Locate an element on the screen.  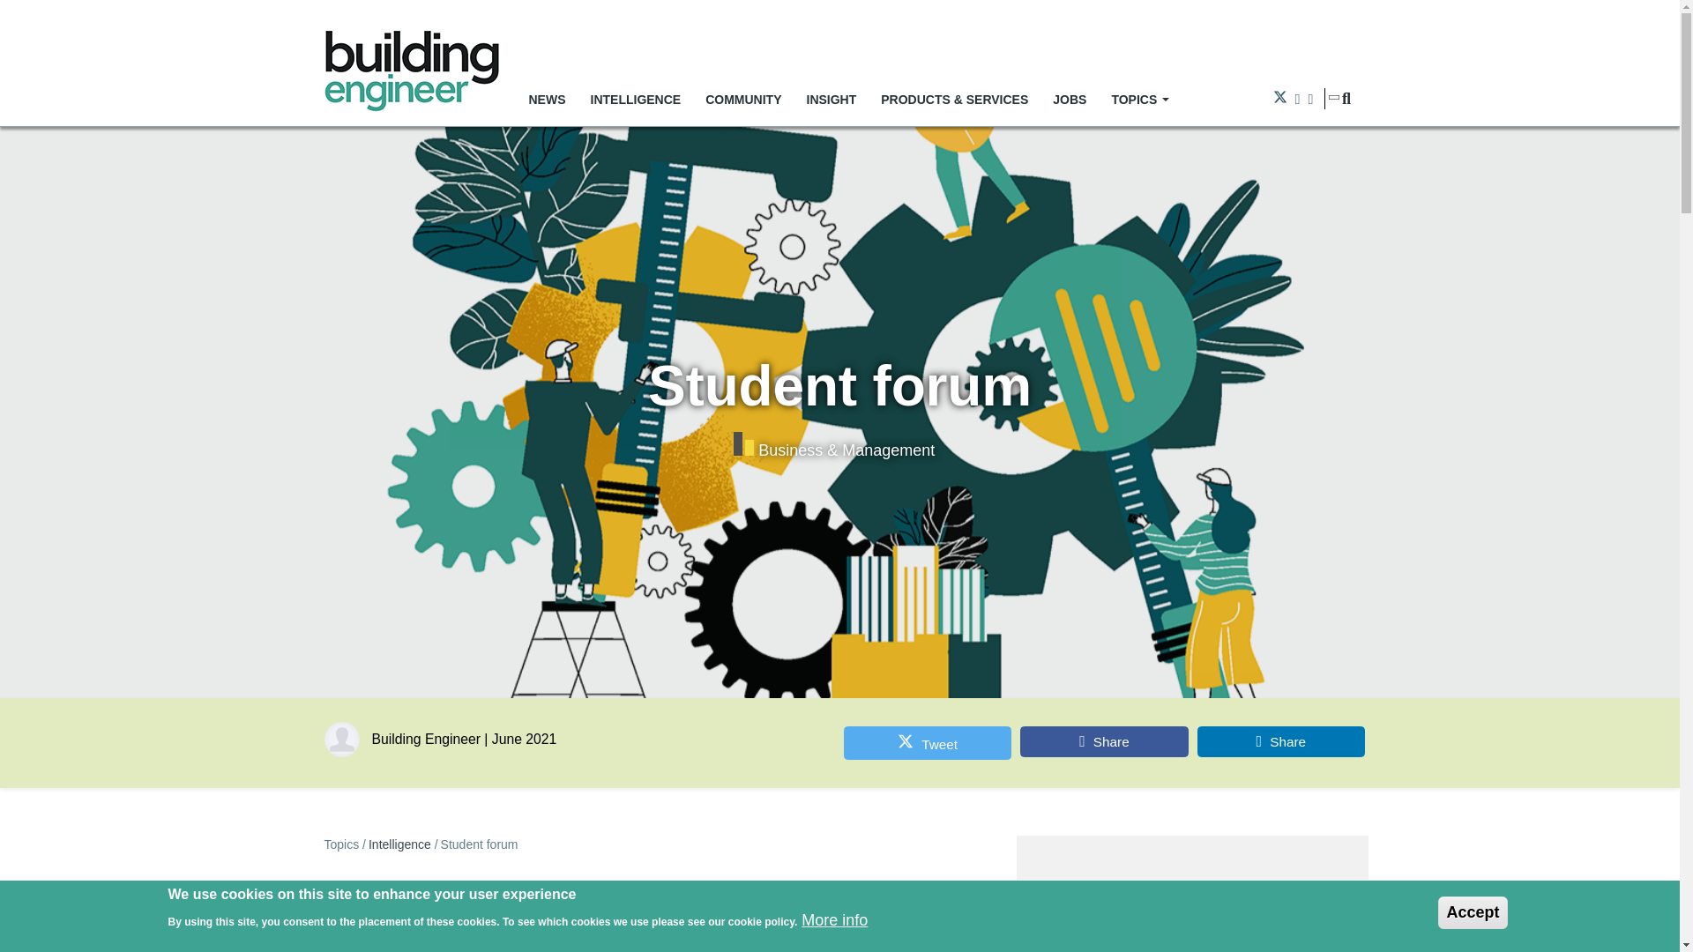
View user profile. is located at coordinates (427, 739).